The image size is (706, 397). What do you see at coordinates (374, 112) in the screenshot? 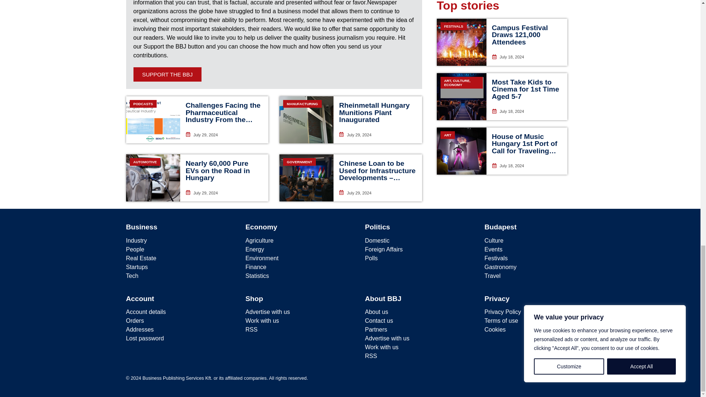
I see `Rheinmetall Hungary Munitions Plant Inaugurated` at bounding box center [374, 112].